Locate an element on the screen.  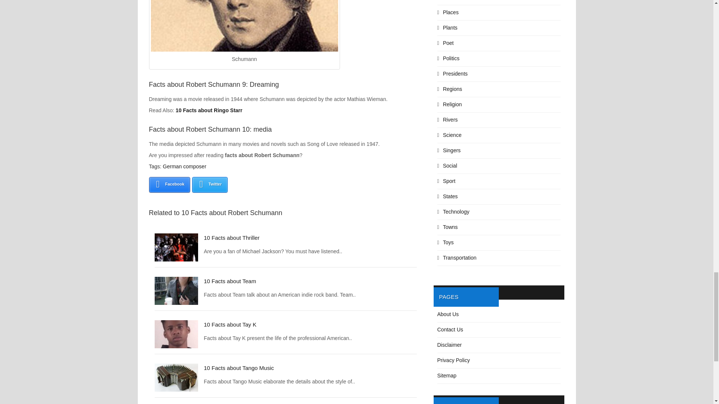
10 Facts about Team is located at coordinates (230, 281).